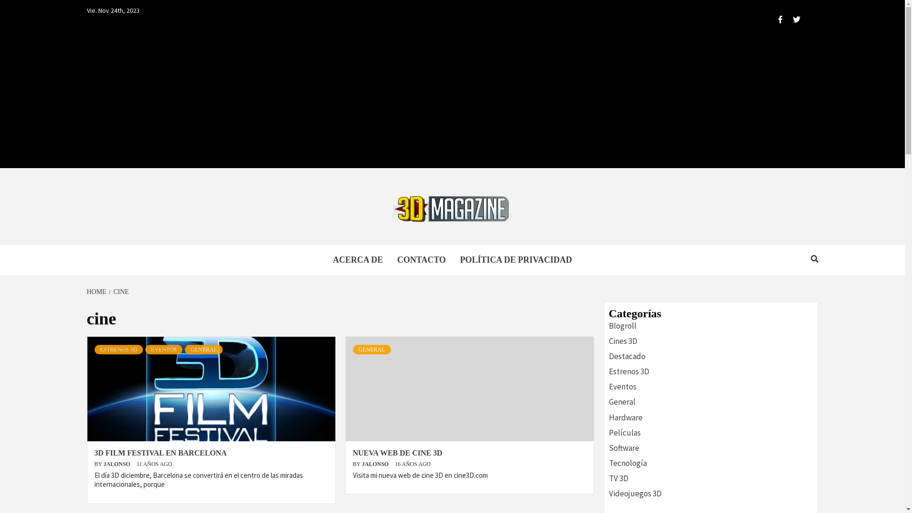  What do you see at coordinates (623, 341) in the screenshot?
I see `Cines 3D` at bounding box center [623, 341].